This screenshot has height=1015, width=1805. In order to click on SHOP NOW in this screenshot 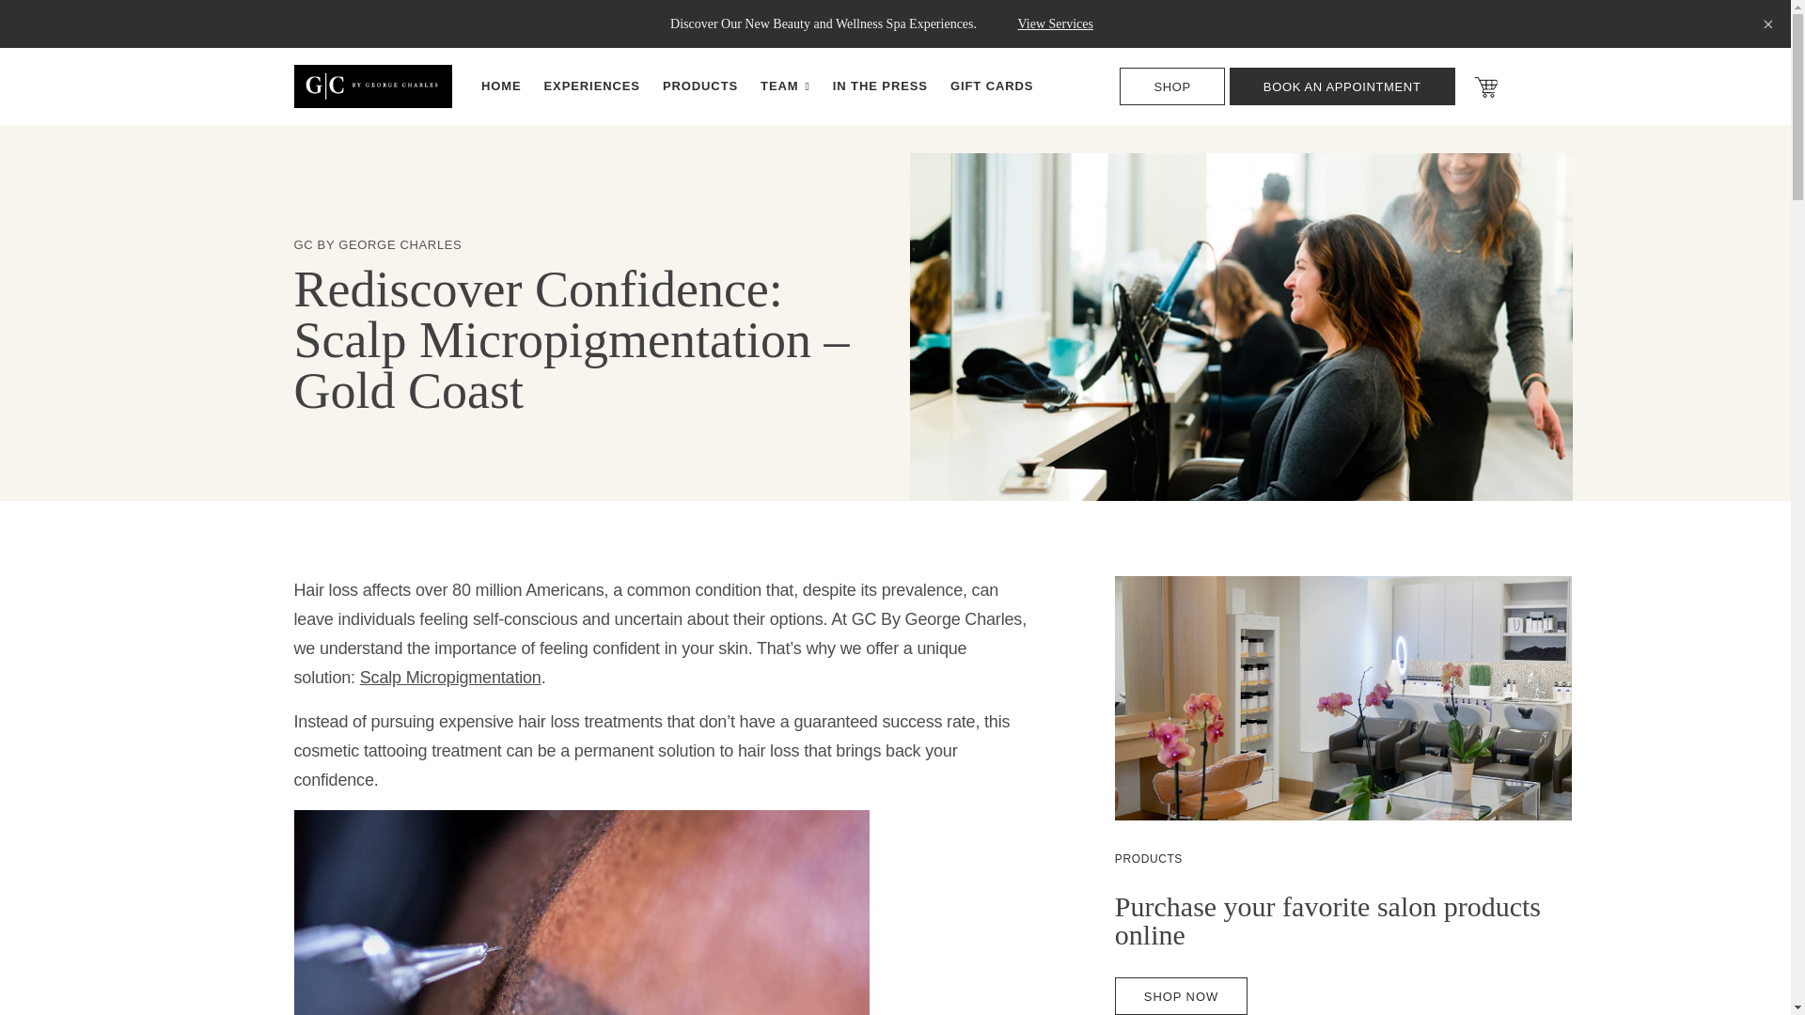, I will do `click(1181, 996)`.